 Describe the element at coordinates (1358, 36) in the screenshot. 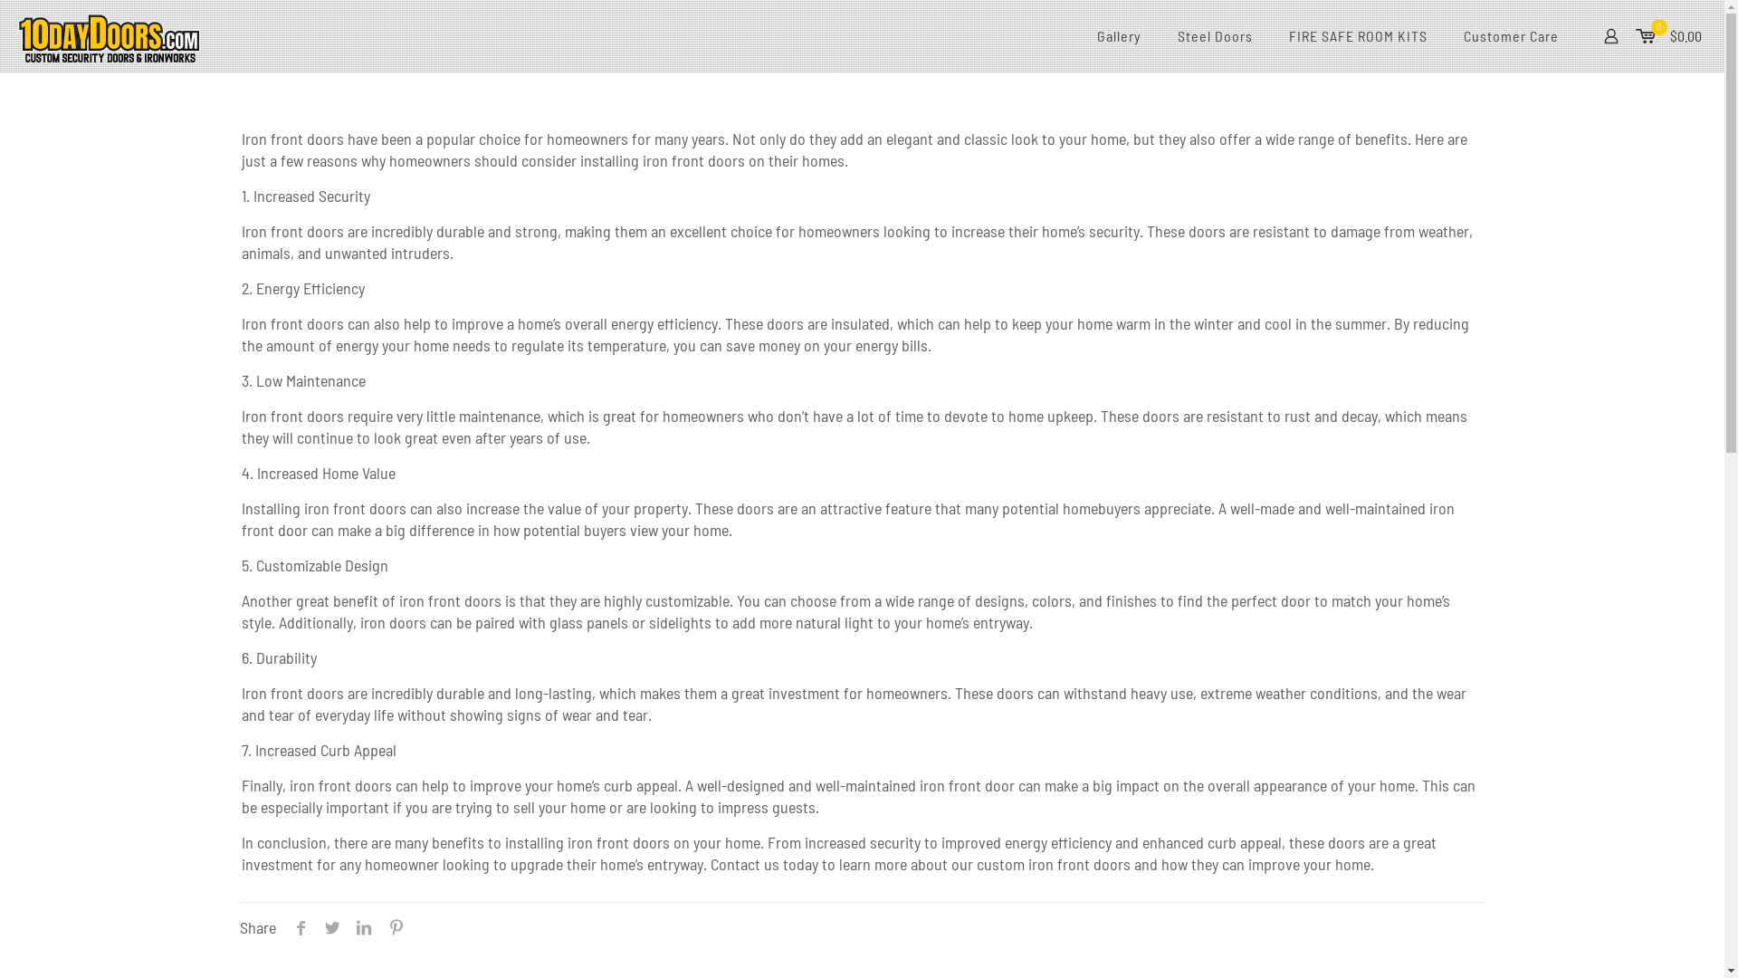

I see `FIRE SAFE ROOM KITS` at that location.